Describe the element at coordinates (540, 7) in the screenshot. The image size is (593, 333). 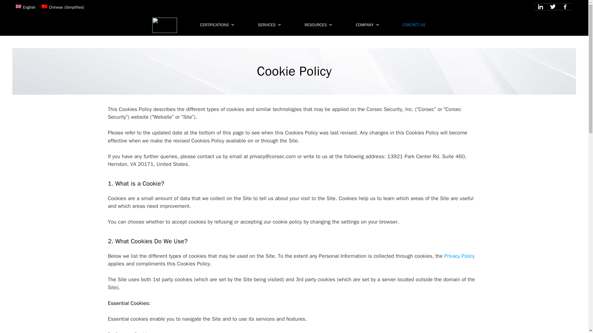
I see `LinkedIn` at that location.